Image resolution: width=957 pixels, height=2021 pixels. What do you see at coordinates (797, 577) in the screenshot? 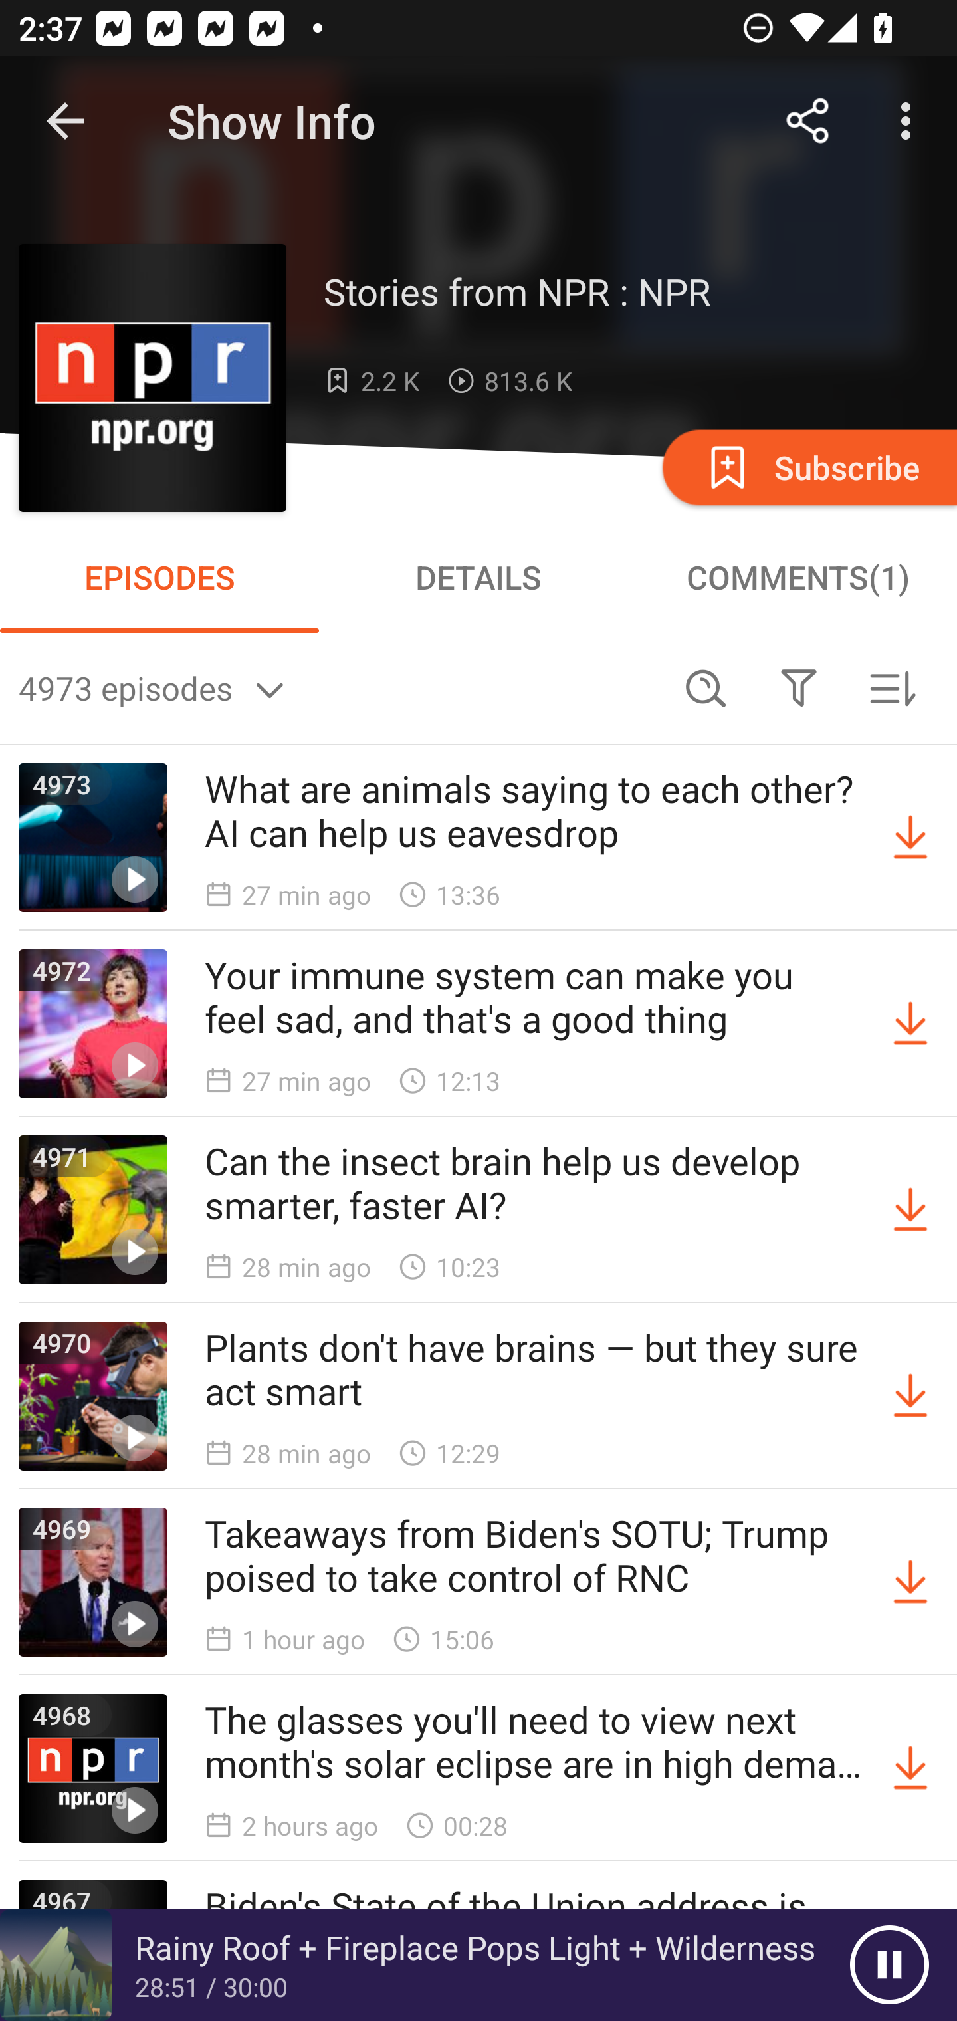
I see `COMMENTS(1)` at bounding box center [797, 577].